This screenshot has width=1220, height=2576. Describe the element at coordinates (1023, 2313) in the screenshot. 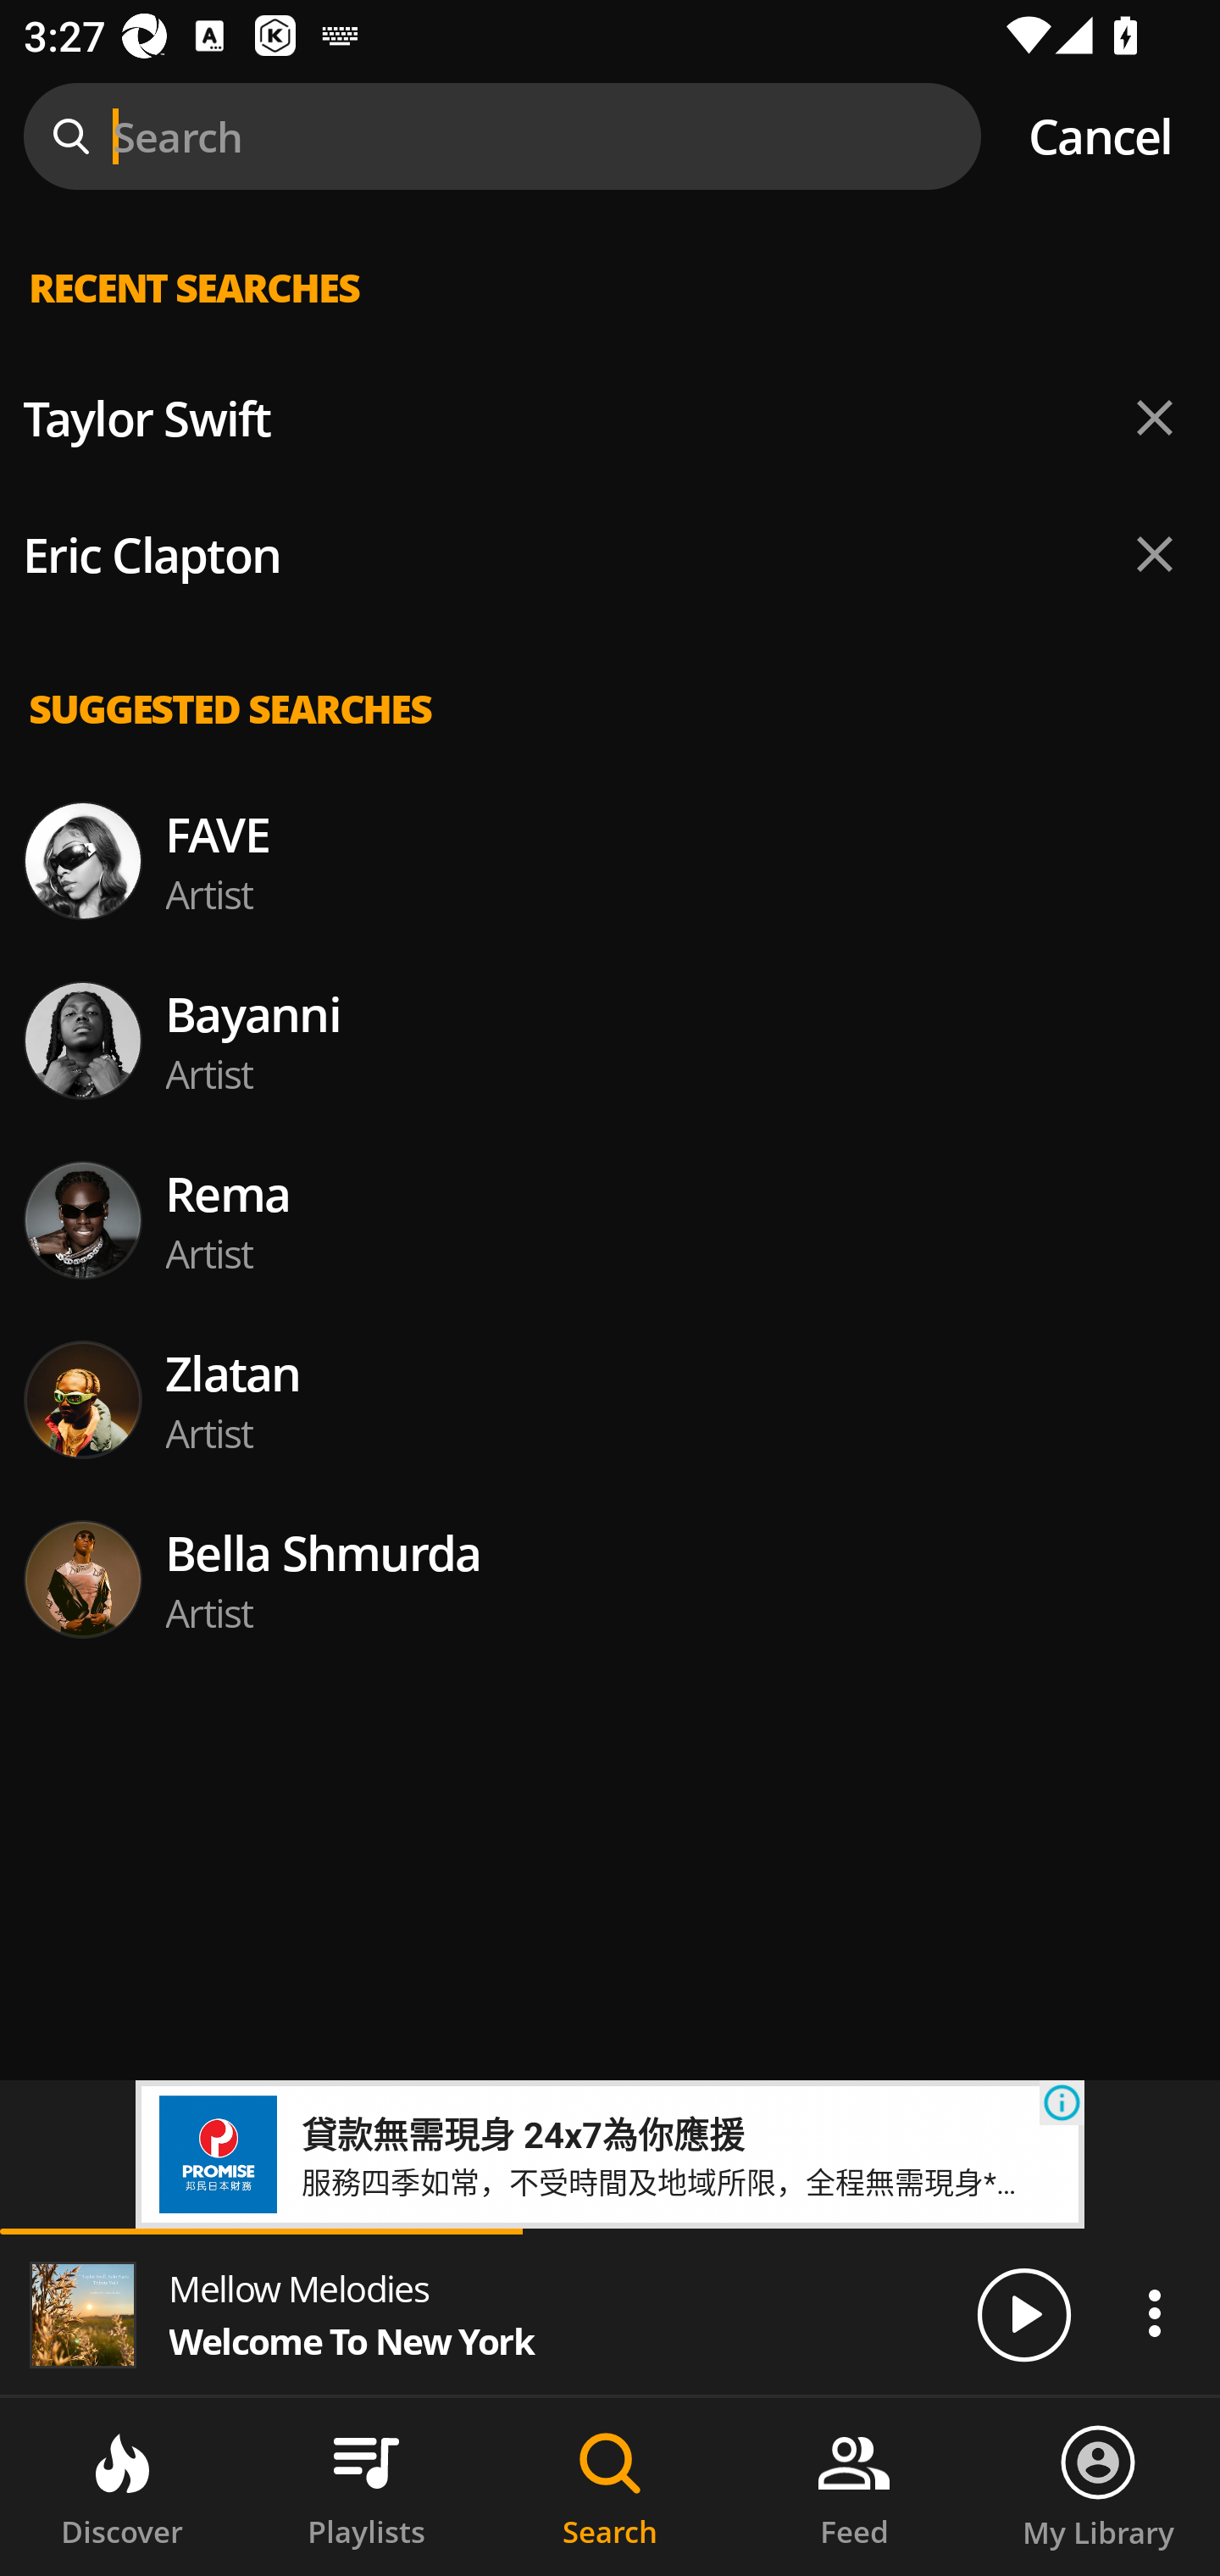

I see `Play/Pause` at that location.